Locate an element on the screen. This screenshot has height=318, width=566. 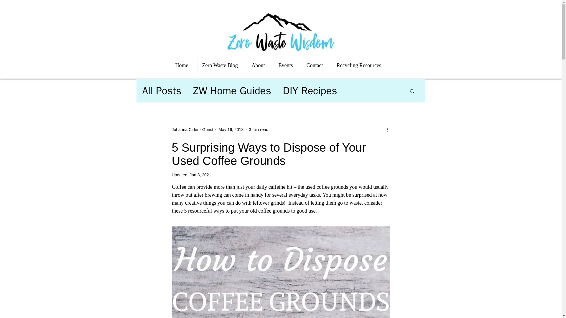
Contact is located at coordinates (317, 65).